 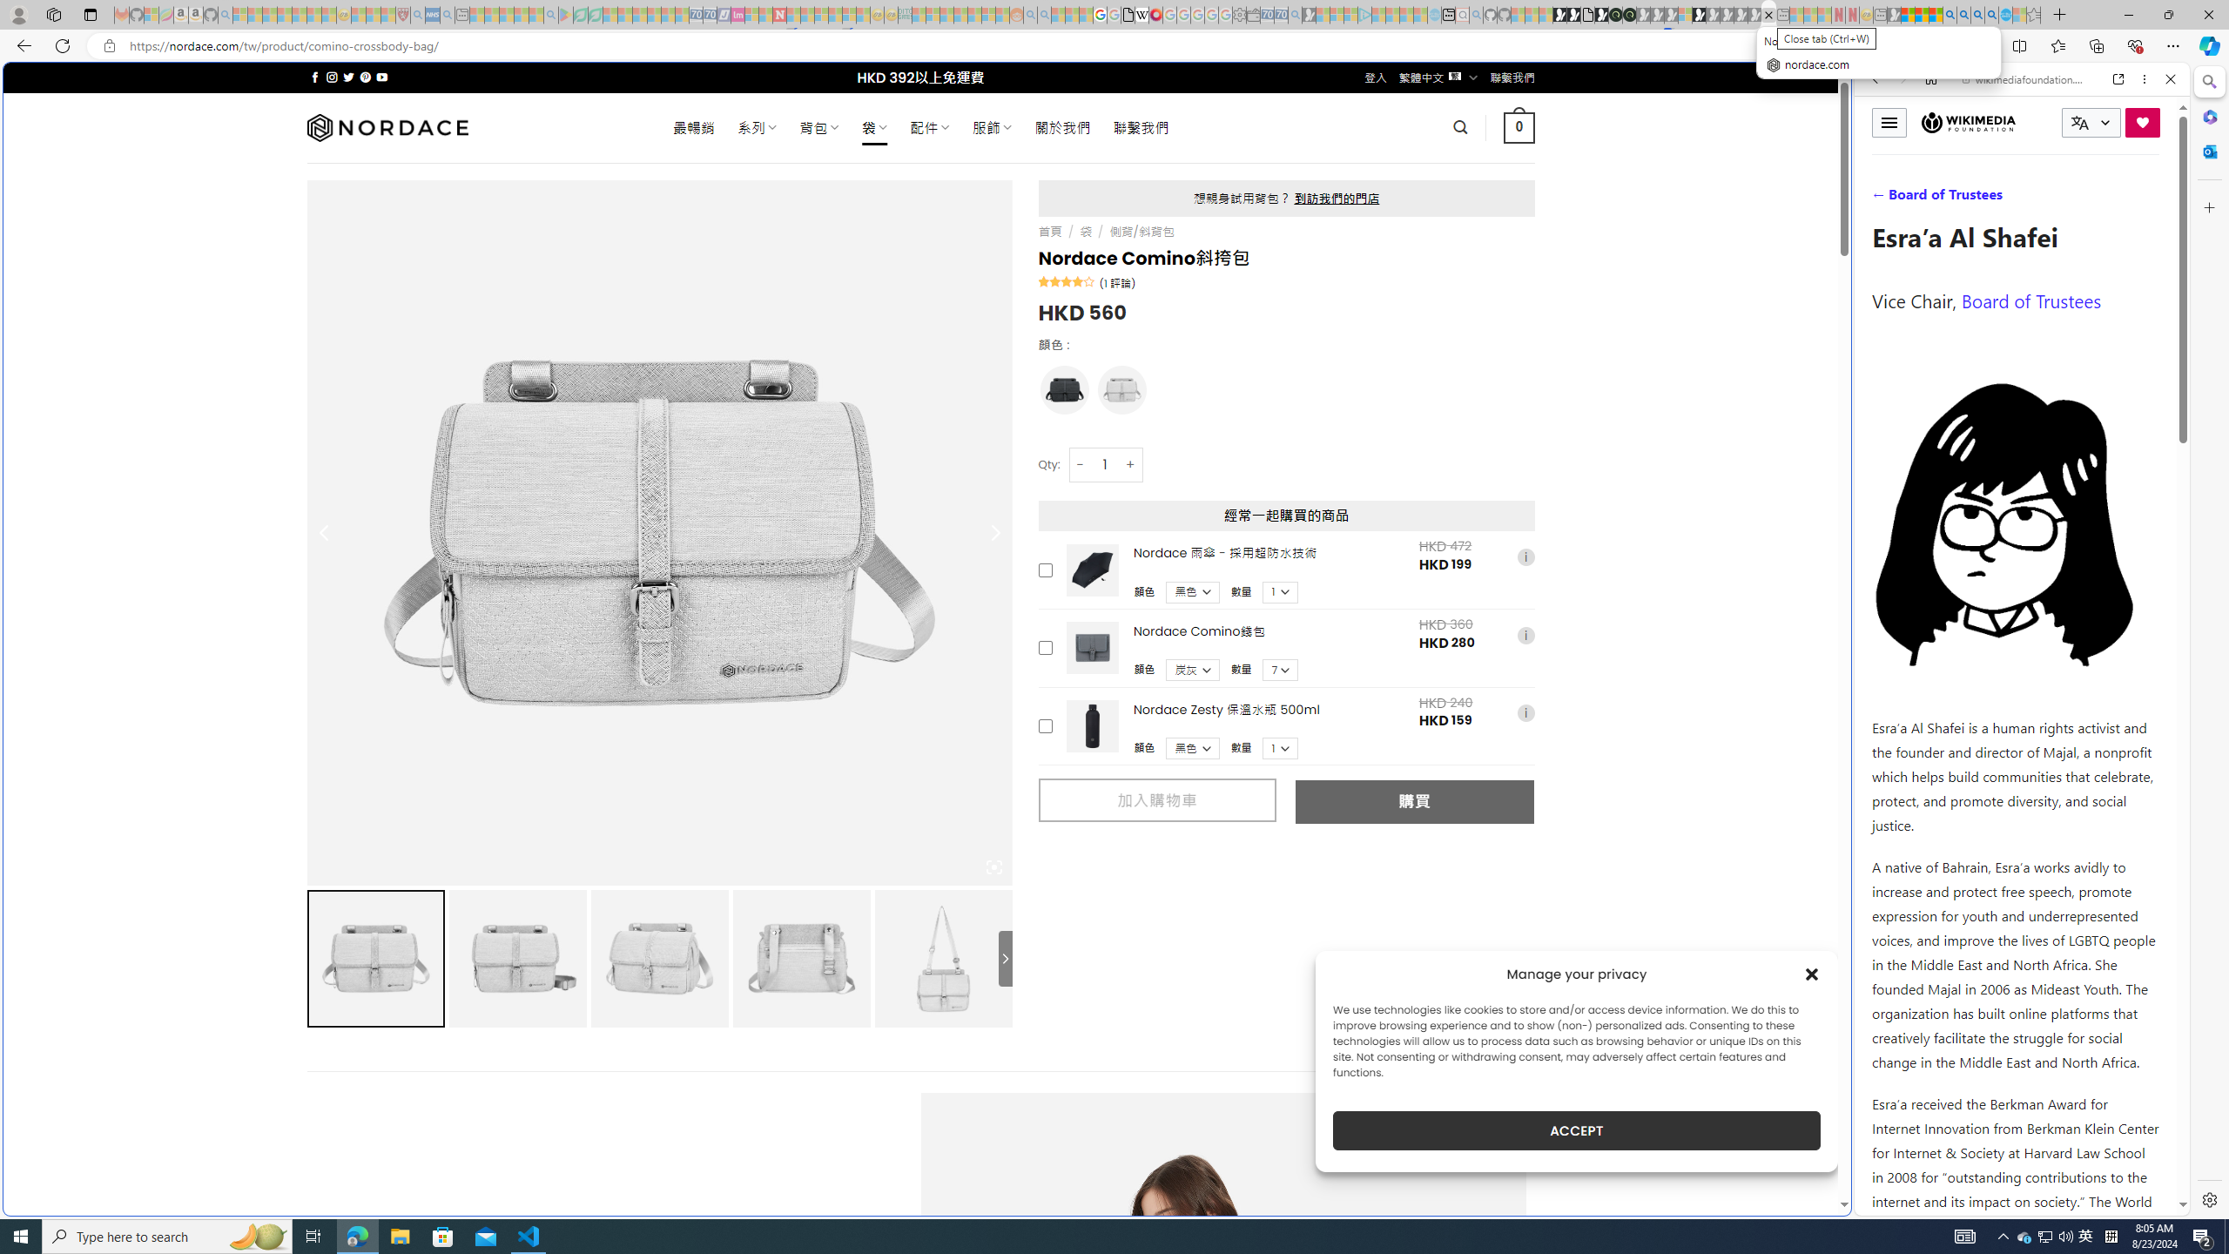 I want to click on Follow on Pinterest, so click(x=364, y=77).